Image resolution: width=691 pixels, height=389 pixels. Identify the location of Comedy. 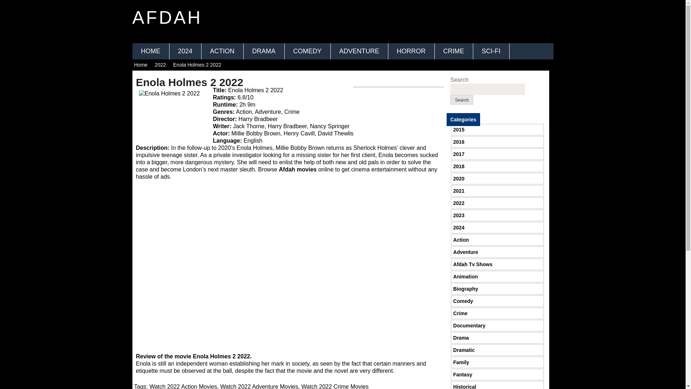
(463, 301).